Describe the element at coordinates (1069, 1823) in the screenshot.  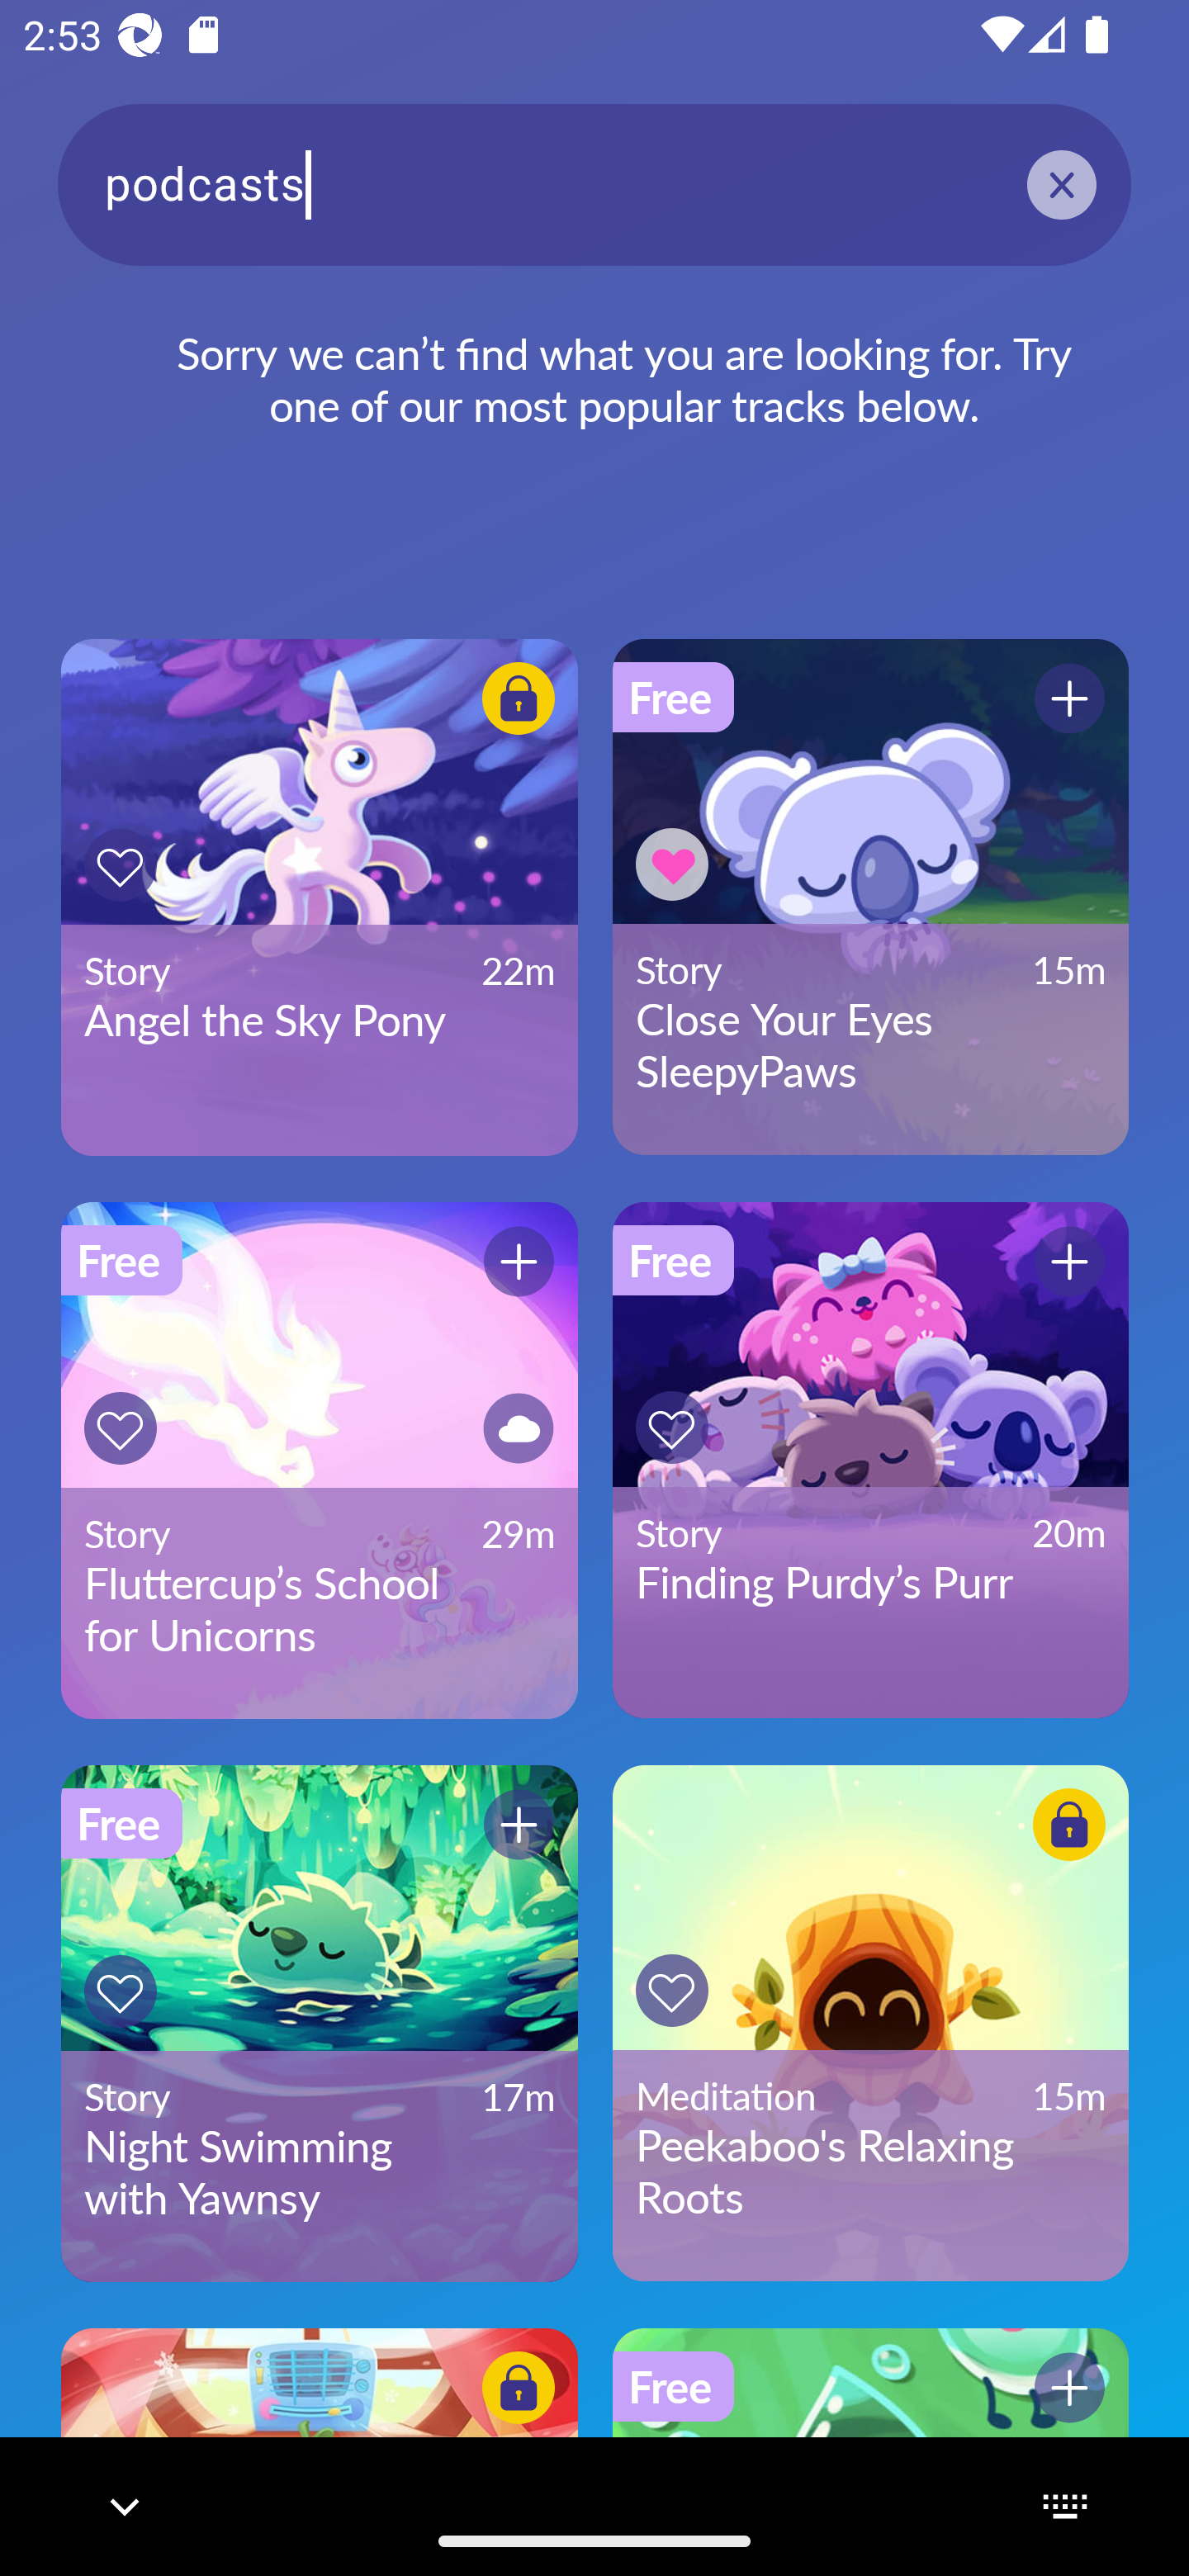
I see `Button` at that location.